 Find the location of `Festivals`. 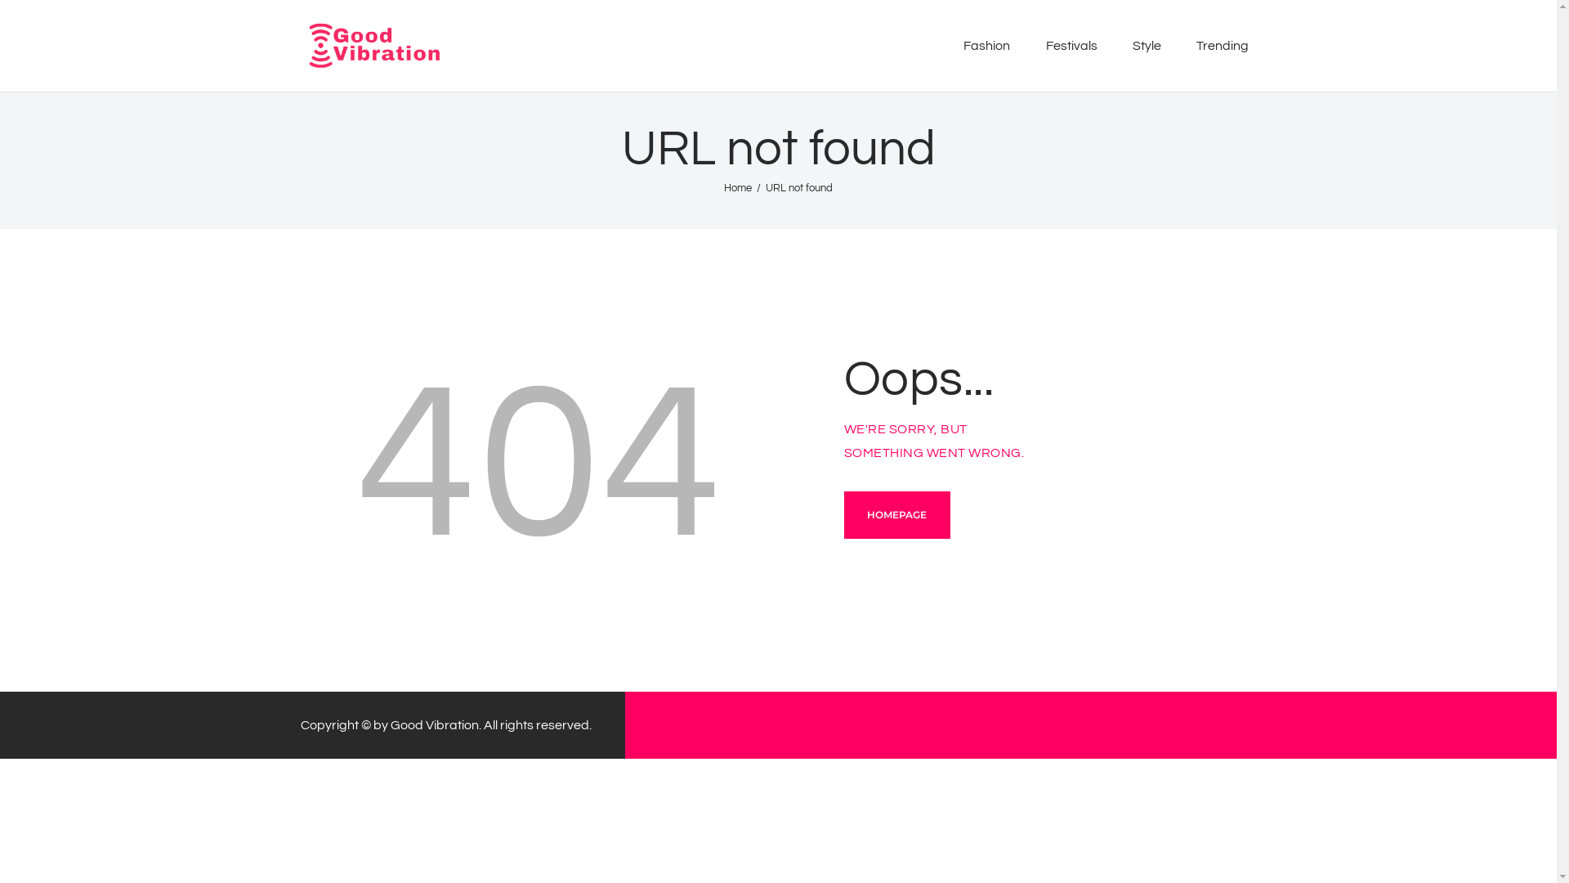

Festivals is located at coordinates (1071, 46).